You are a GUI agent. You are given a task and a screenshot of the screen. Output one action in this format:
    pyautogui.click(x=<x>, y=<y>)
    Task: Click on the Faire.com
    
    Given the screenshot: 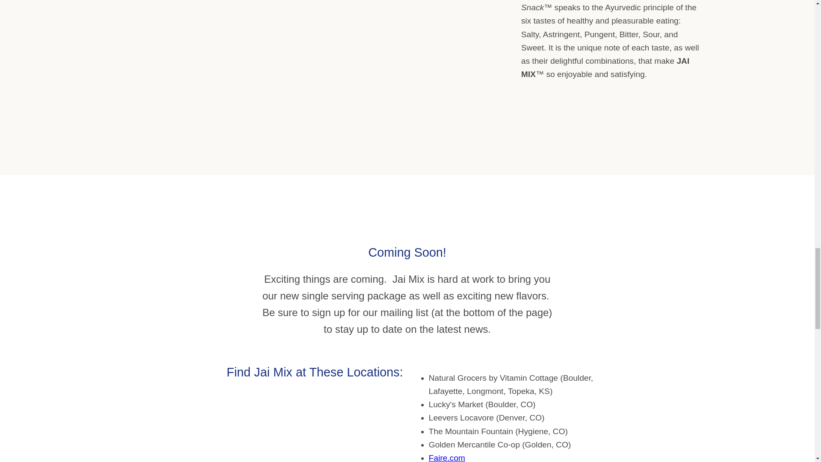 What is the action you would take?
    pyautogui.click(x=446, y=458)
    